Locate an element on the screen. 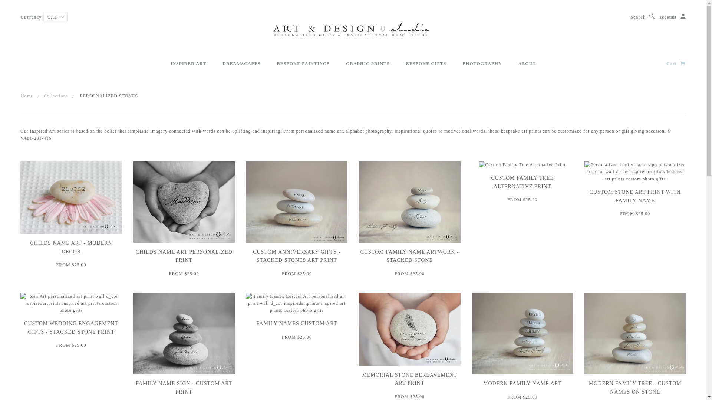  BESPOKE PAINTINGS is located at coordinates (303, 64).